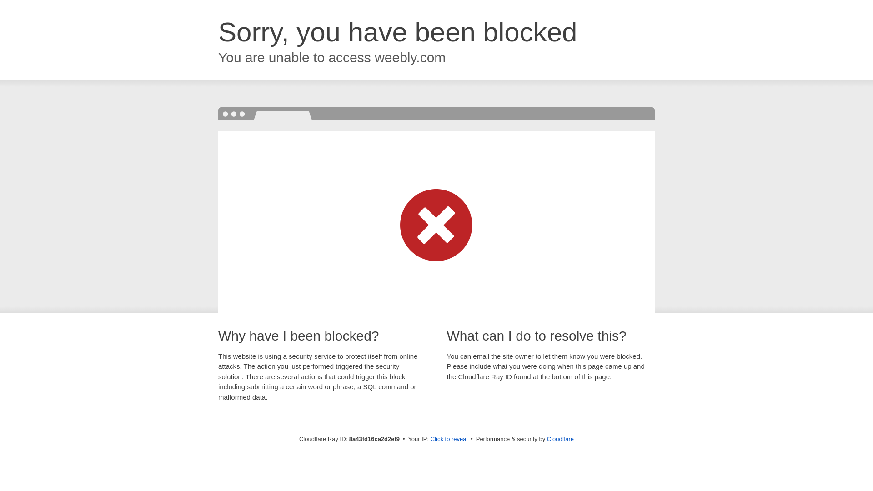 Image resolution: width=873 pixels, height=491 pixels. What do you see at coordinates (560, 439) in the screenshot?
I see `Cloudflare` at bounding box center [560, 439].